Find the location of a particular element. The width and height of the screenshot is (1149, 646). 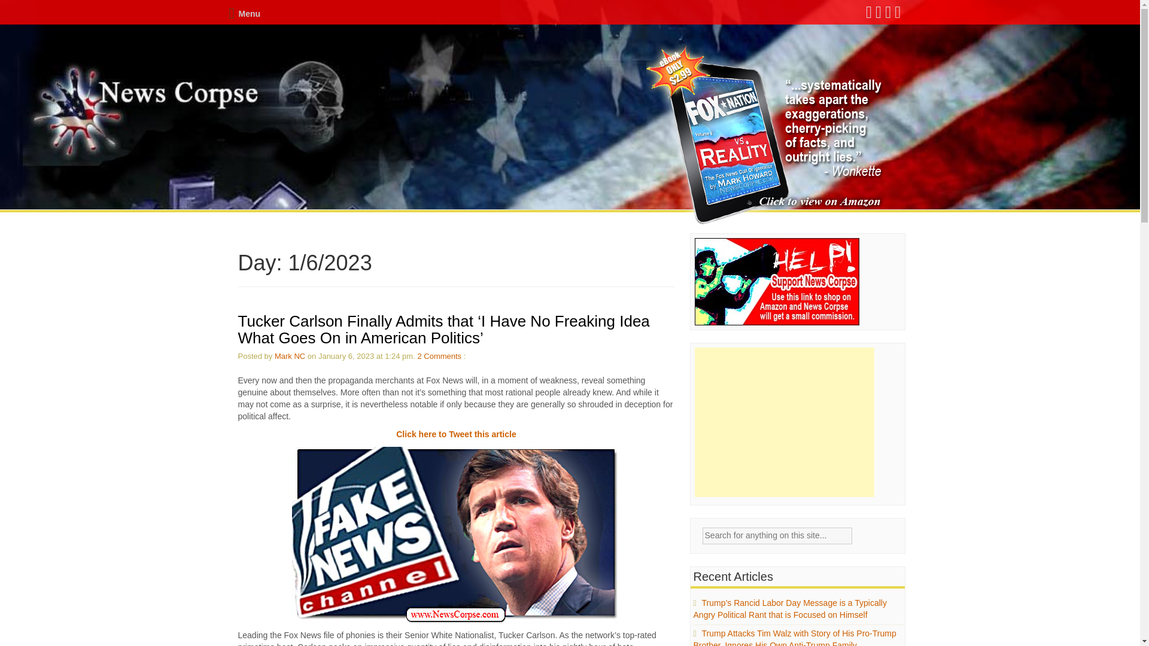

Fox Nation vs. Reality is located at coordinates (766, 135).